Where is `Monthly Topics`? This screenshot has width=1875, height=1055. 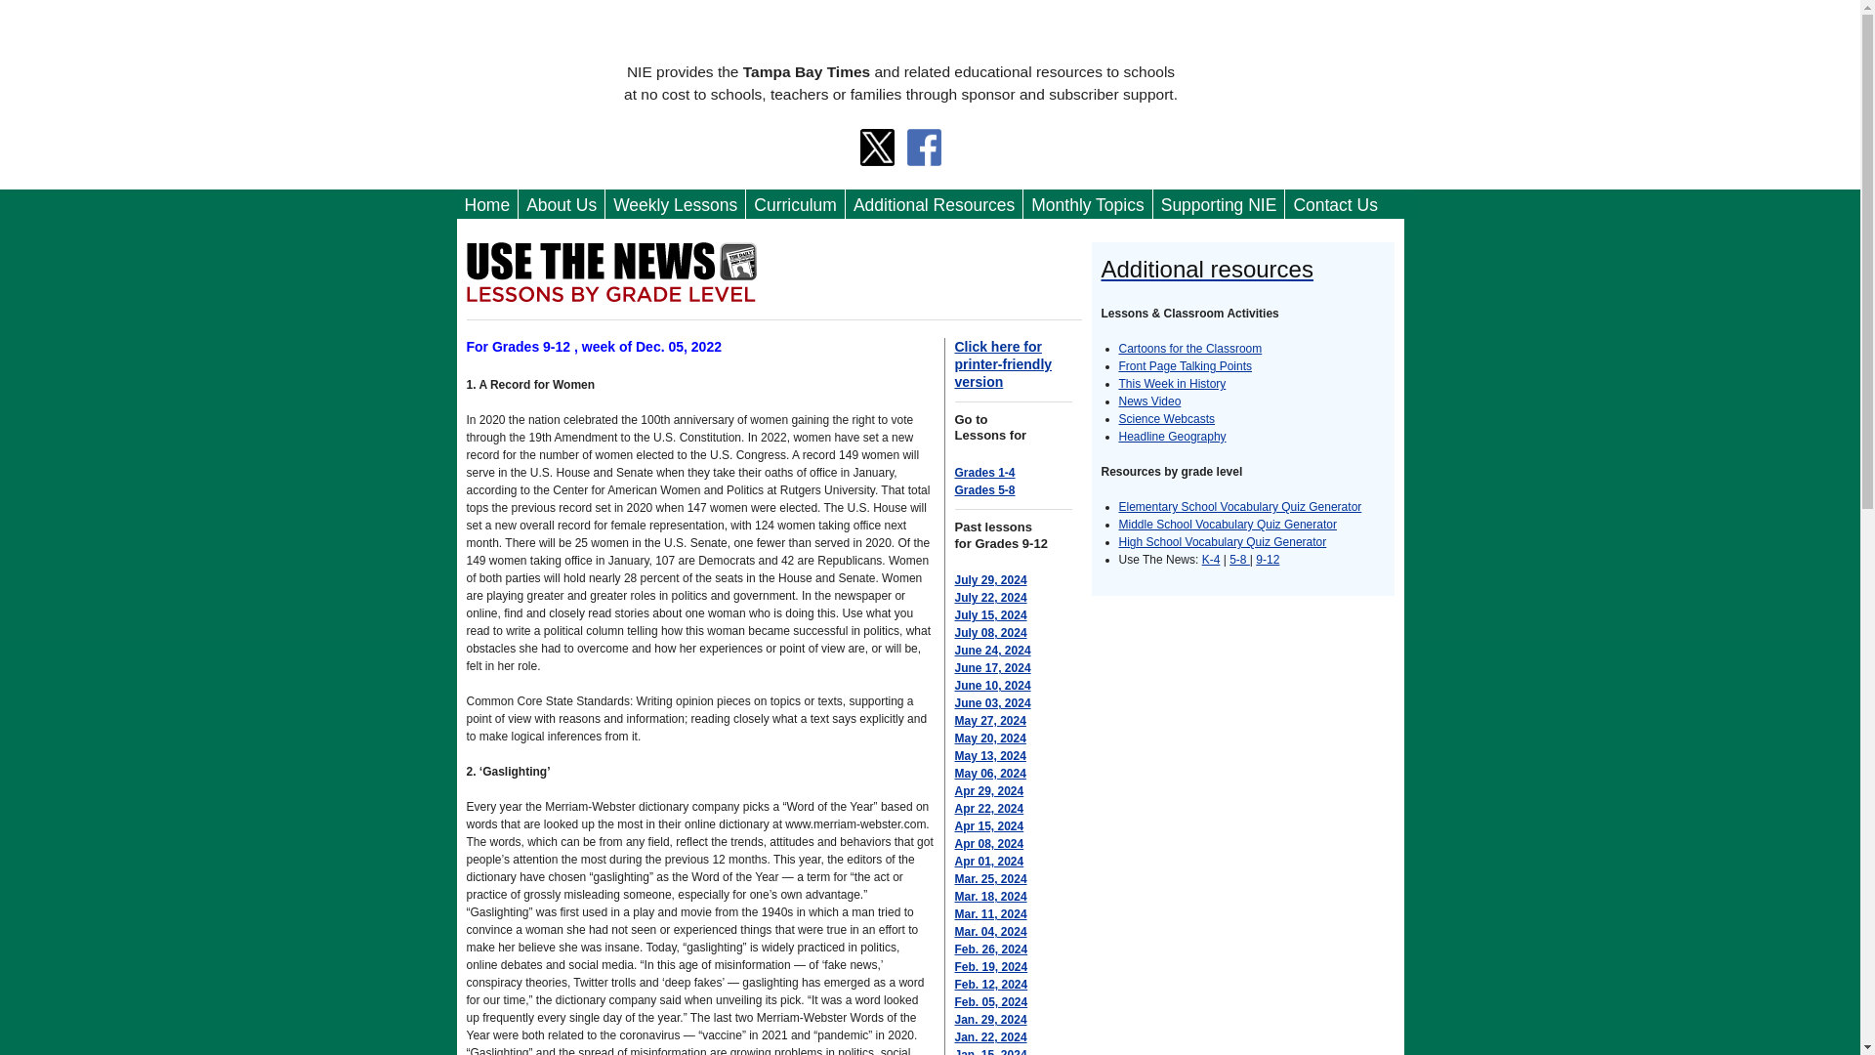
Monthly Topics is located at coordinates (1087, 205).